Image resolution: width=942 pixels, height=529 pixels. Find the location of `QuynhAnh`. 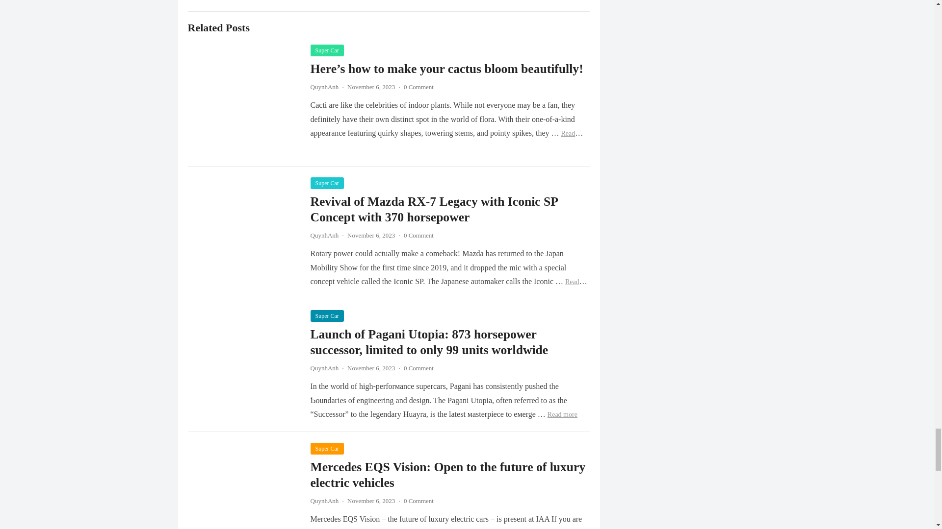

QuynhAnh is located at coordinates (324, 86).